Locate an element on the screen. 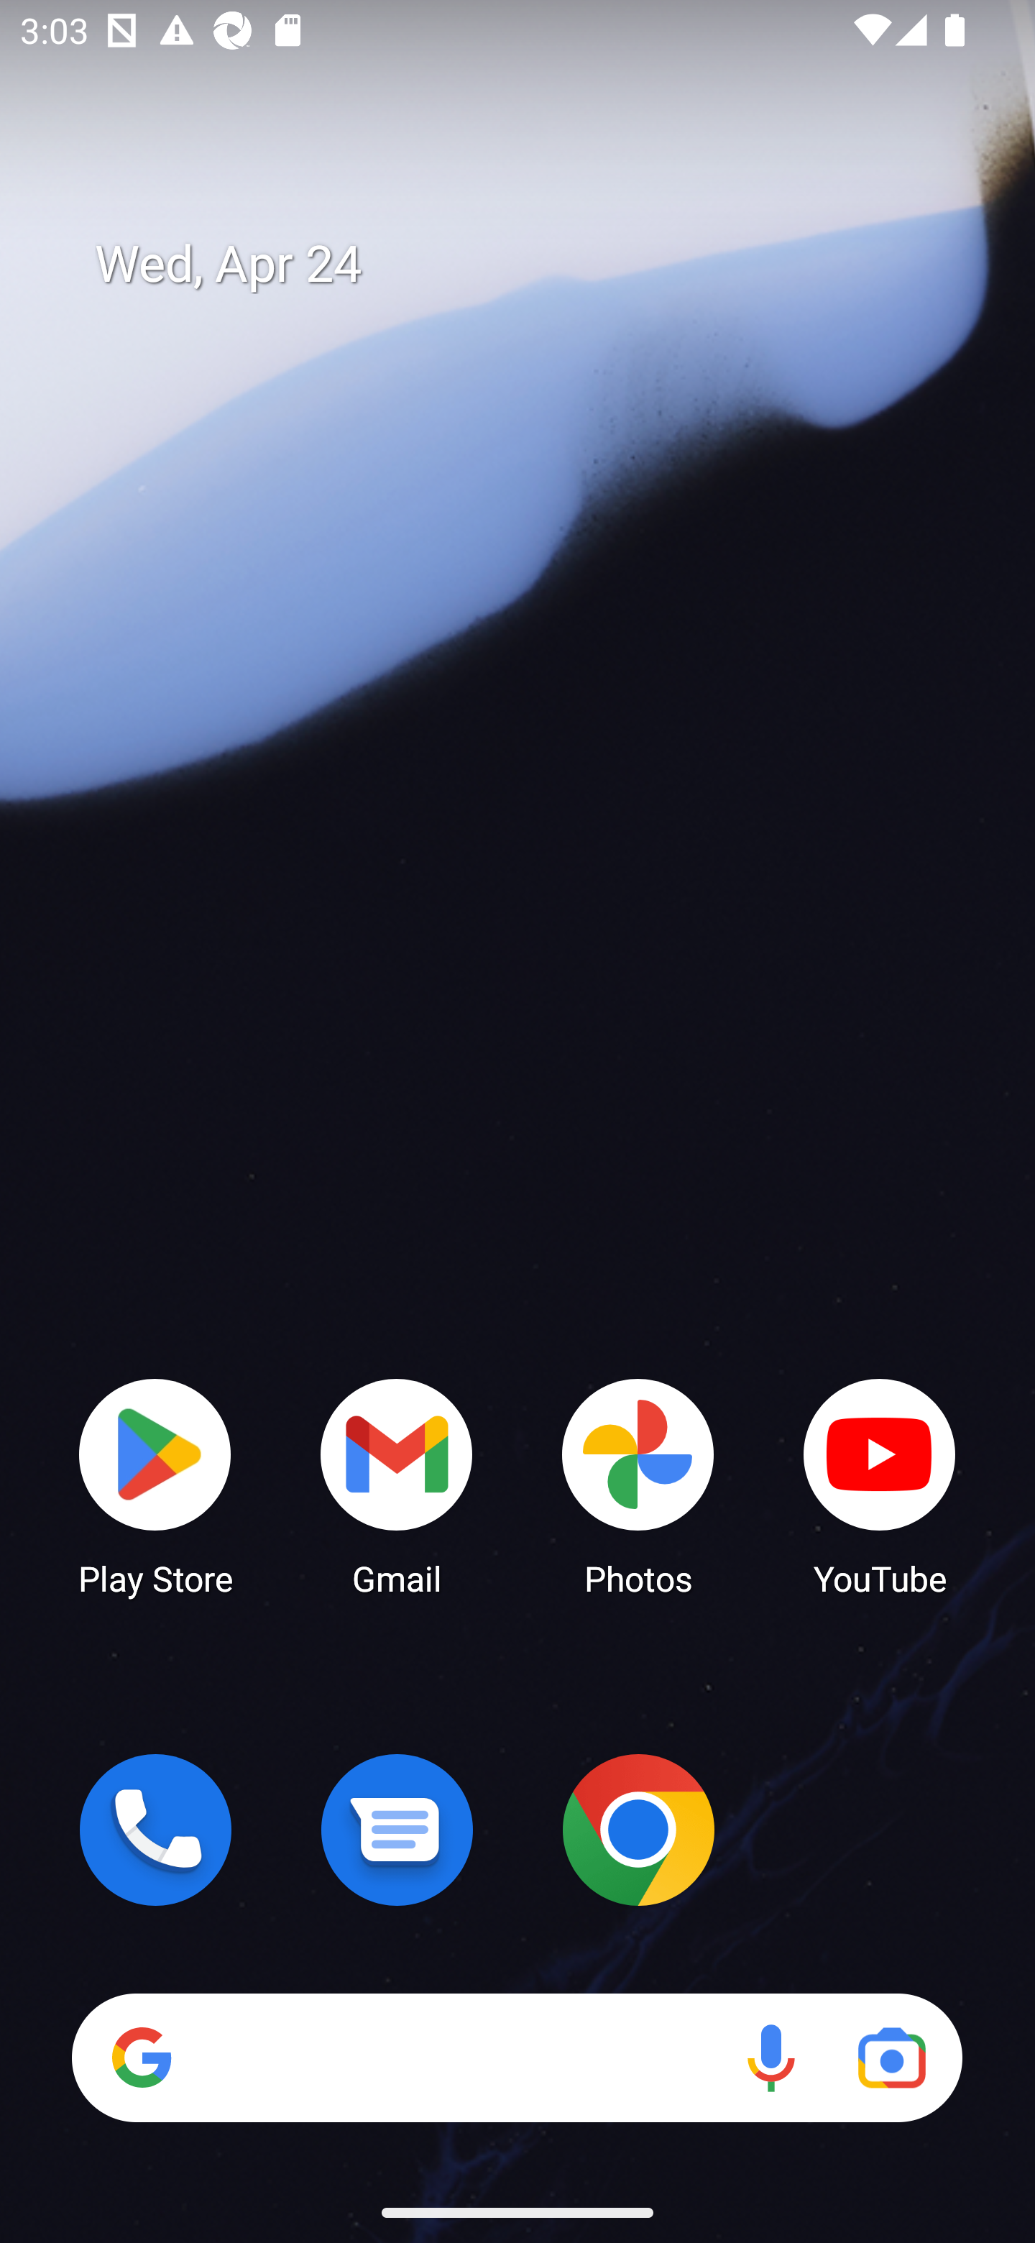  Messages is located at coordinates (397, 1830).